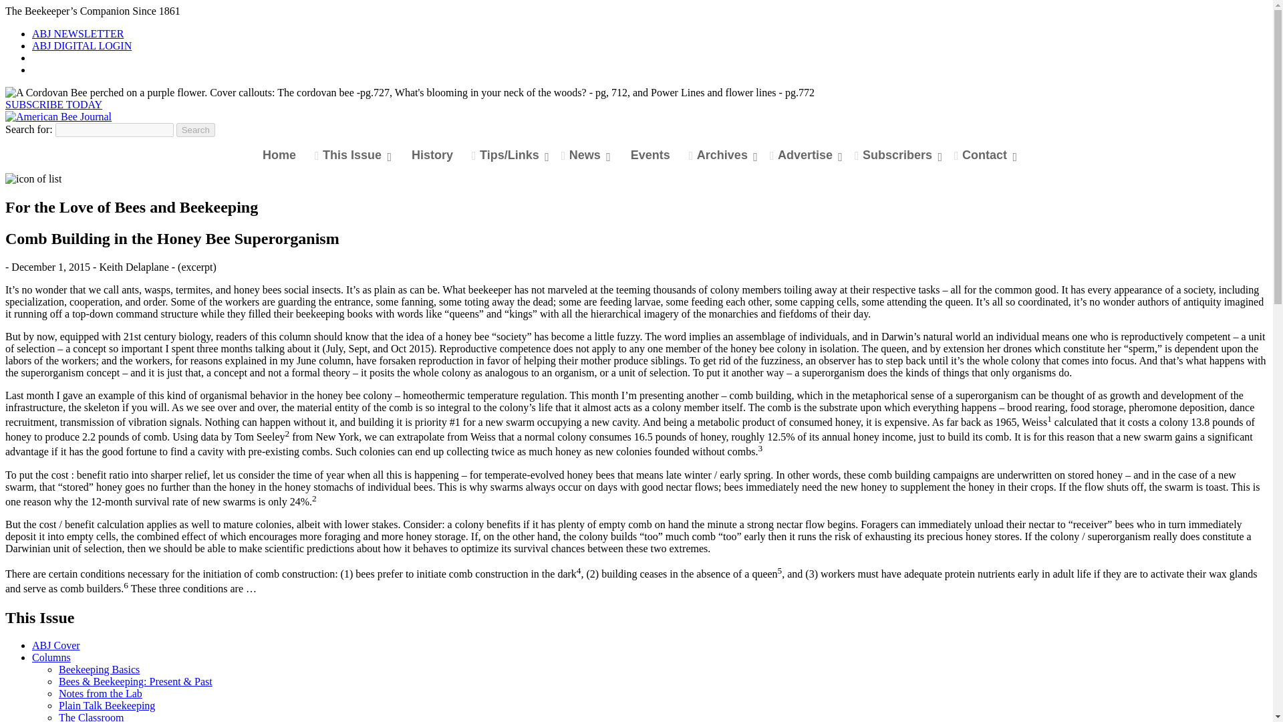 The width and height of the screenshot is (1283, 722). I want to click on Search, so click(196, 130).